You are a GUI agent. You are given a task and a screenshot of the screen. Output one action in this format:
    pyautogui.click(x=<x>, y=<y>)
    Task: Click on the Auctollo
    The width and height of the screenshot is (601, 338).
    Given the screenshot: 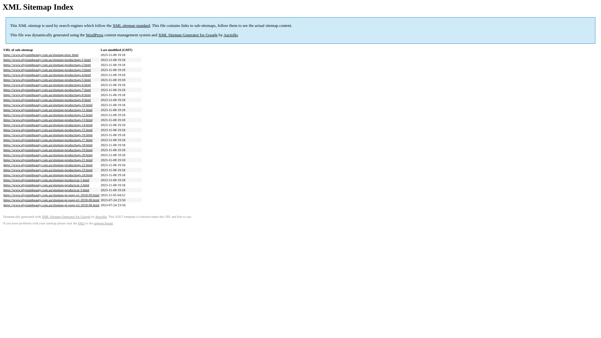 What is the action you would take?
    pyautogui.click(x=101, y=217)
    